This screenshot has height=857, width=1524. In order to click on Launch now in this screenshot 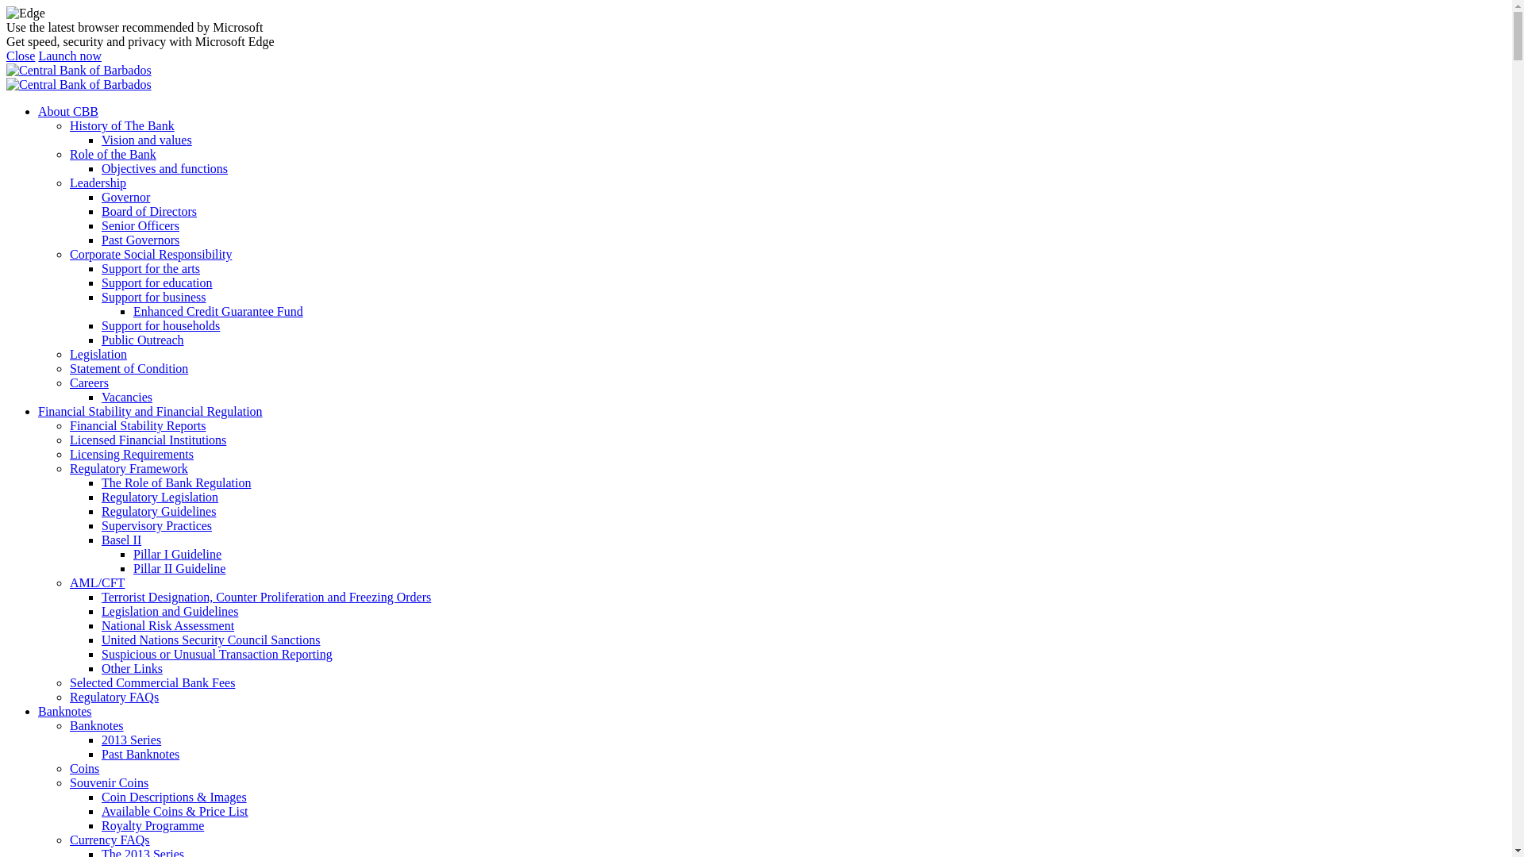, I will do `click(70, 56)`.